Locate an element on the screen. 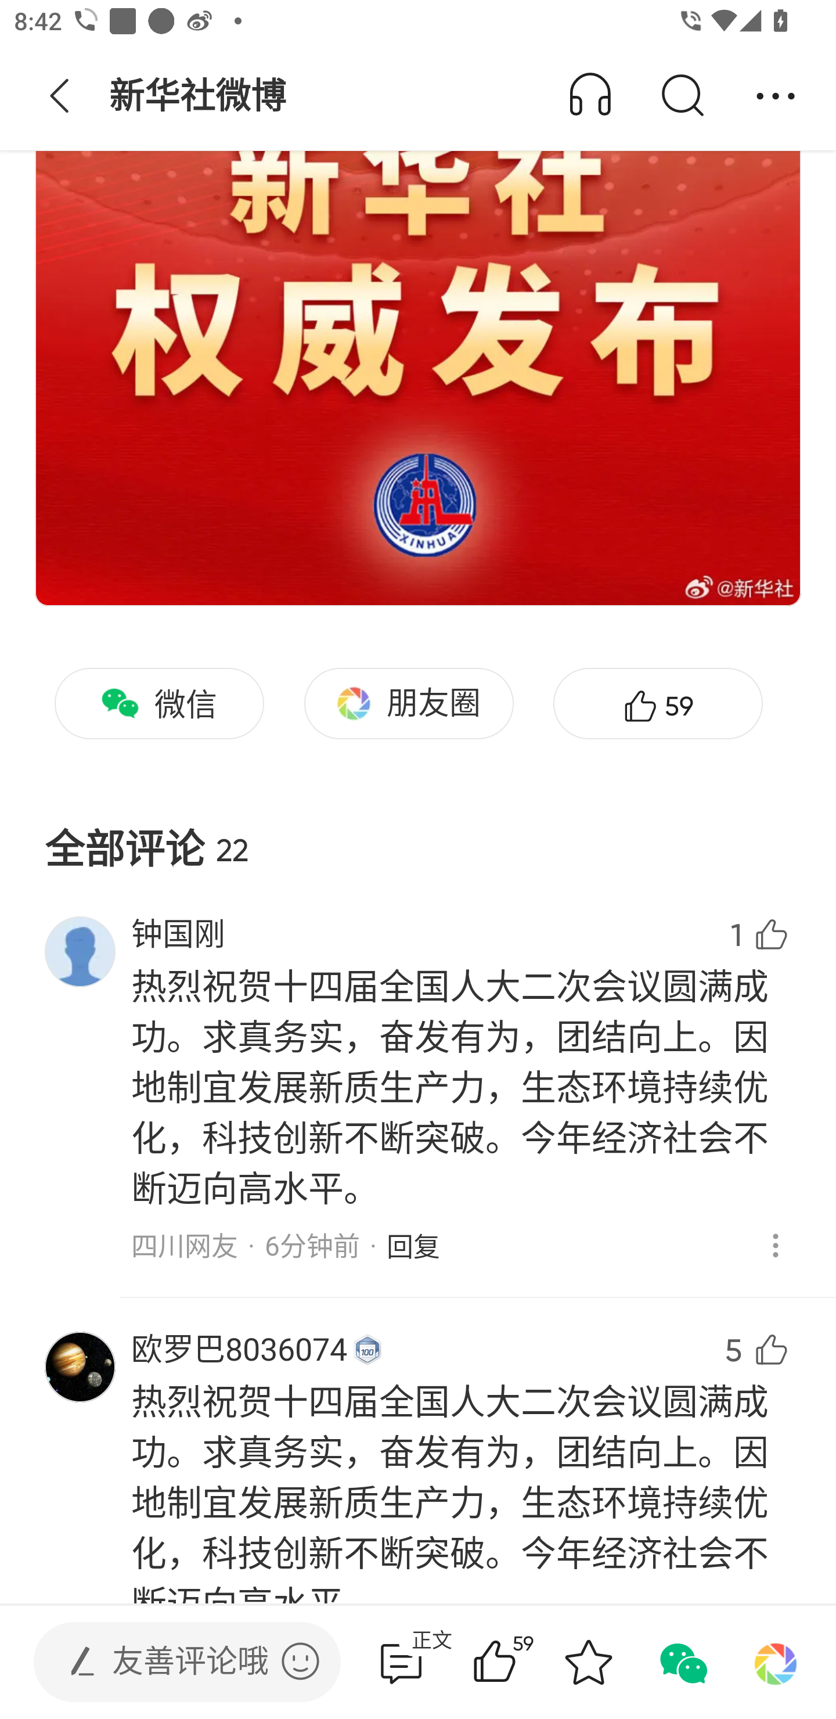  59赞 is located at coordinates (658, 704).